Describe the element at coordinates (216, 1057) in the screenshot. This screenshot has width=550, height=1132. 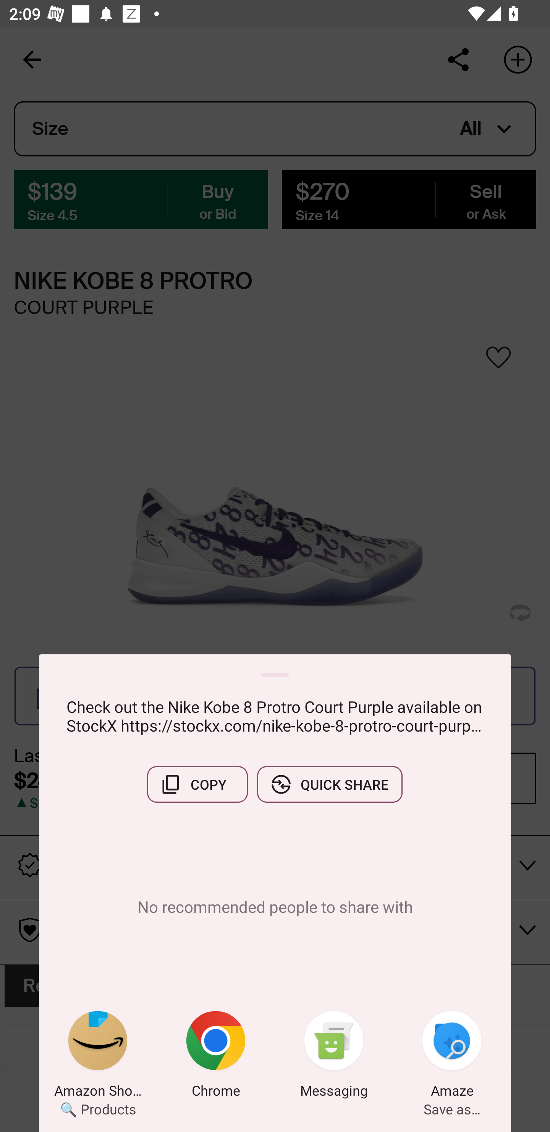
I see `Chrome` at that location.